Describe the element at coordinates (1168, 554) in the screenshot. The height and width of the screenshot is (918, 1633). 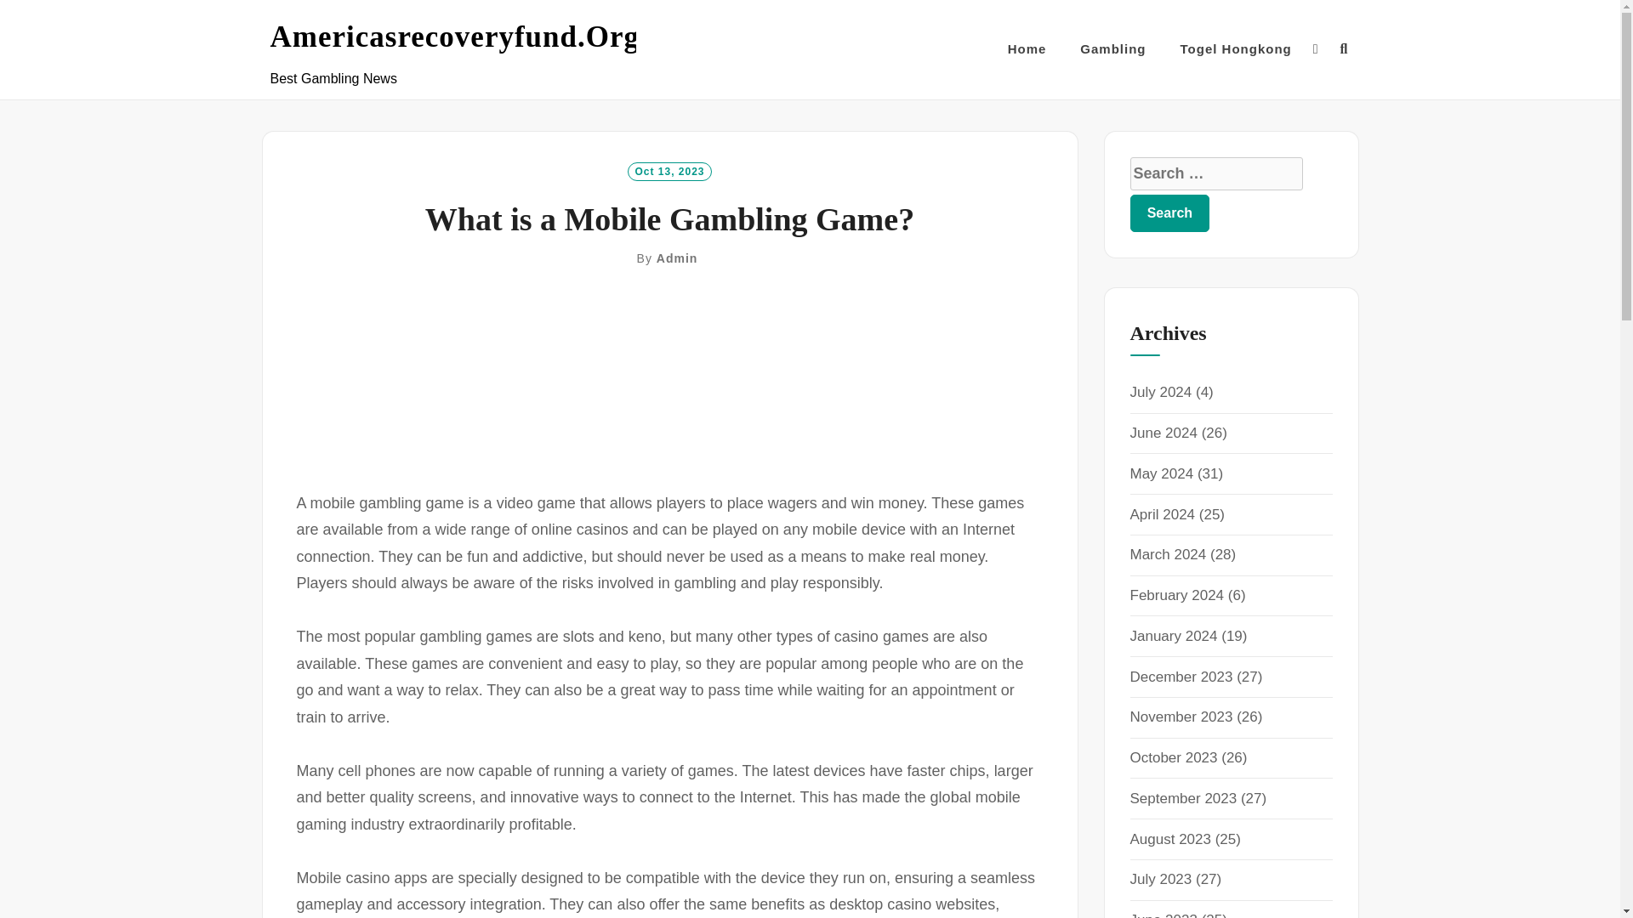
I see `March 2024` at that location.